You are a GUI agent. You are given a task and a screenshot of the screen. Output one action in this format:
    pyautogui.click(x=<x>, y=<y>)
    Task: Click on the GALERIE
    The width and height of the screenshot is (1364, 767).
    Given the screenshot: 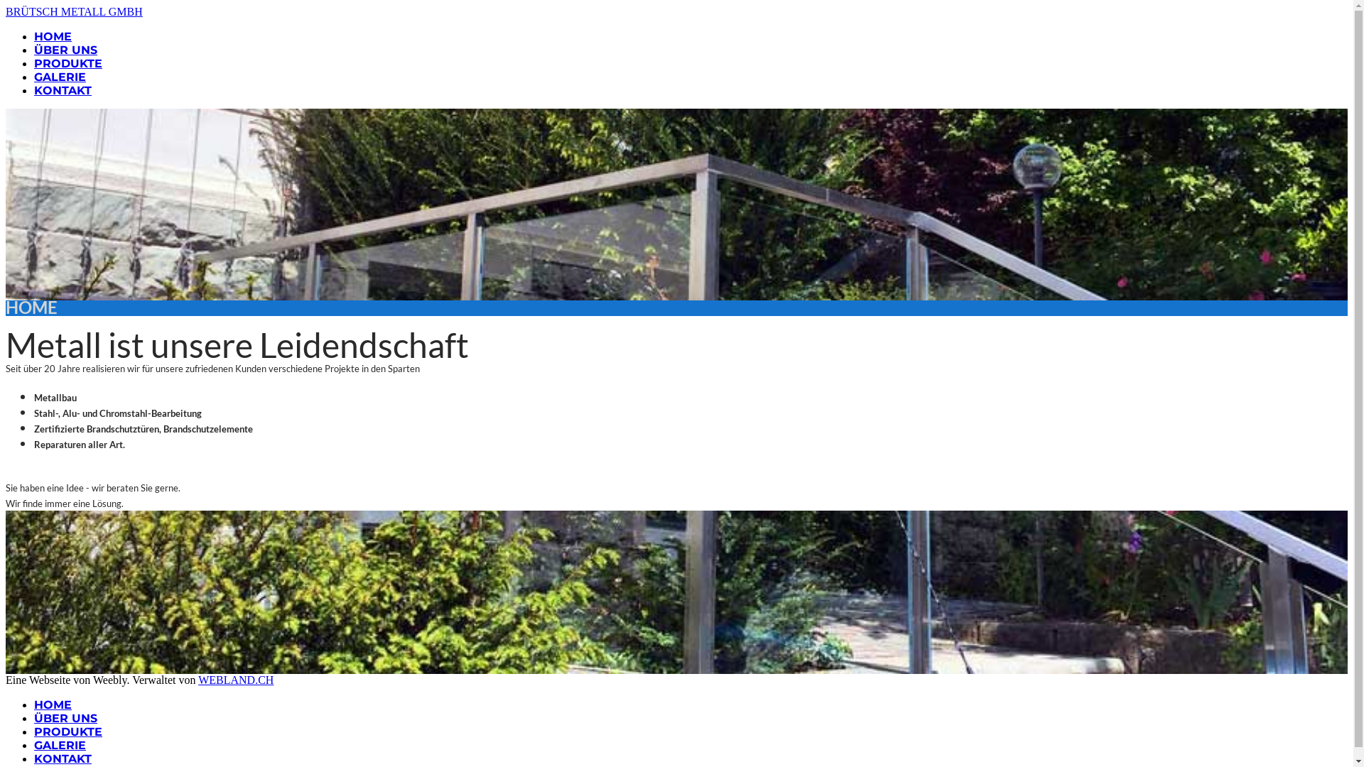 What is the action you would take?
    pyautogui.click(x=60, y=77)
    